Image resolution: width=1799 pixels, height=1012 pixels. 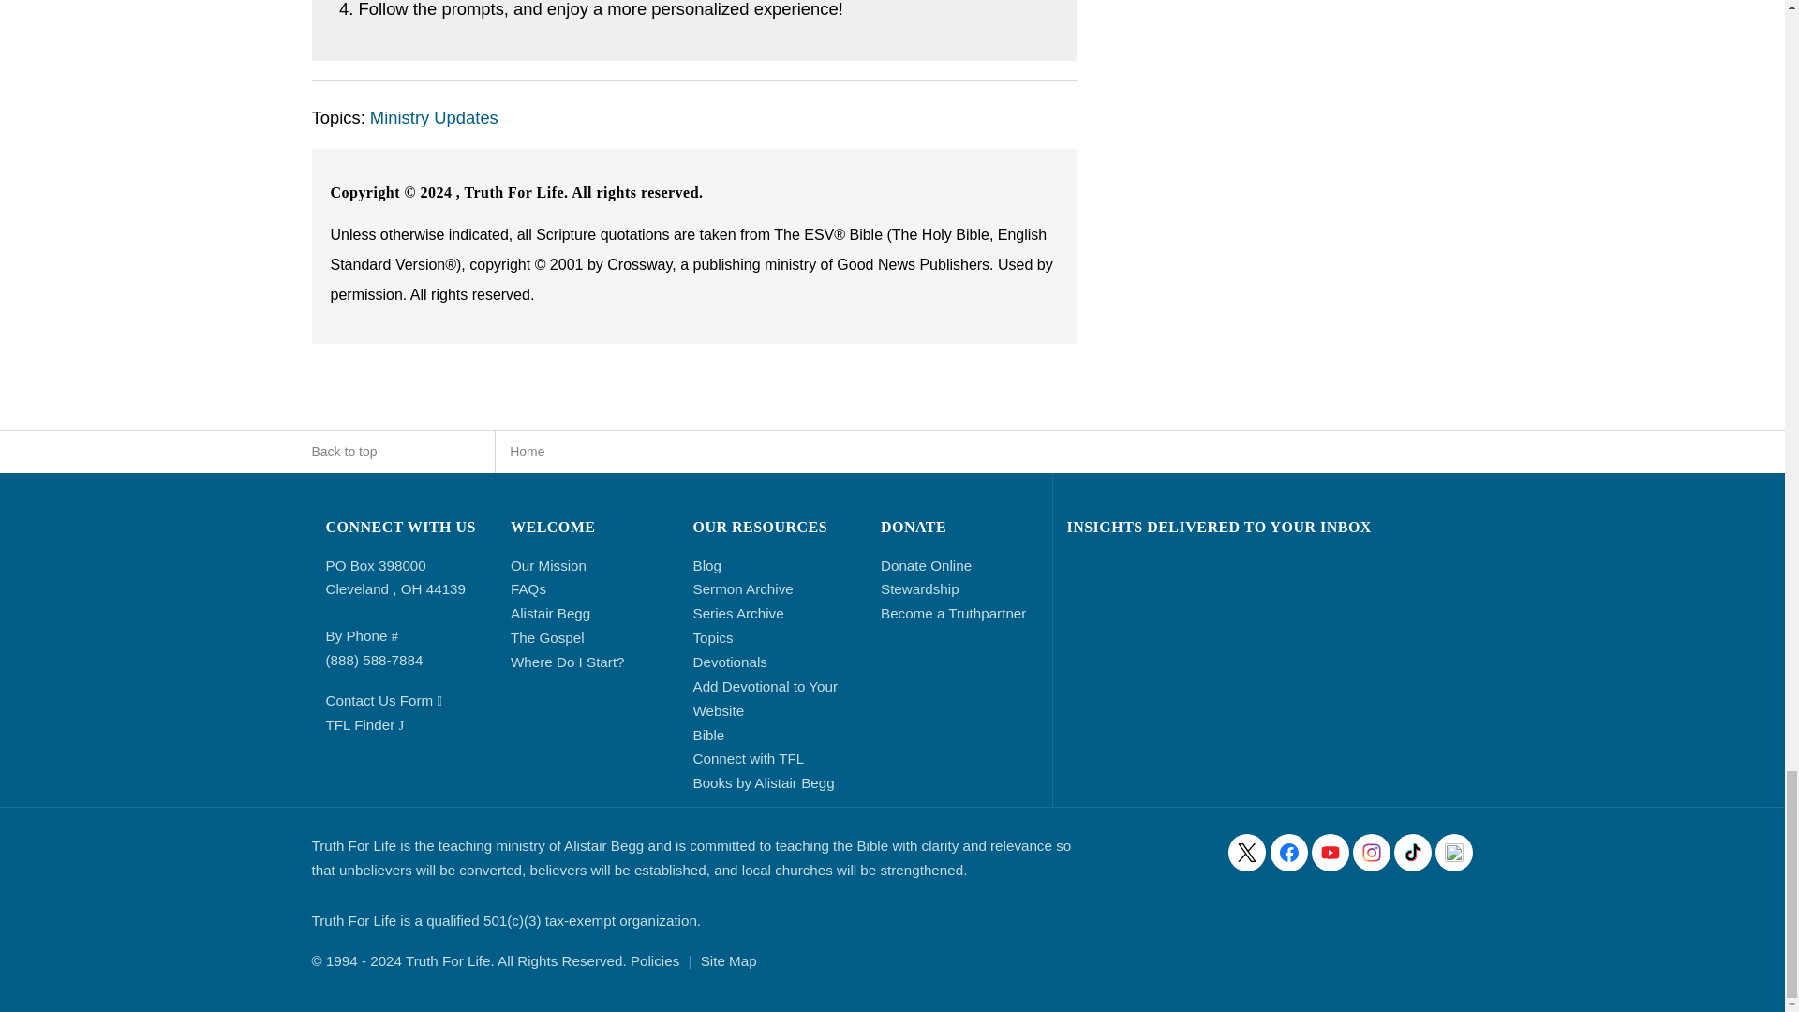 I want to click on TikTok, so click(x=1413, y=852).